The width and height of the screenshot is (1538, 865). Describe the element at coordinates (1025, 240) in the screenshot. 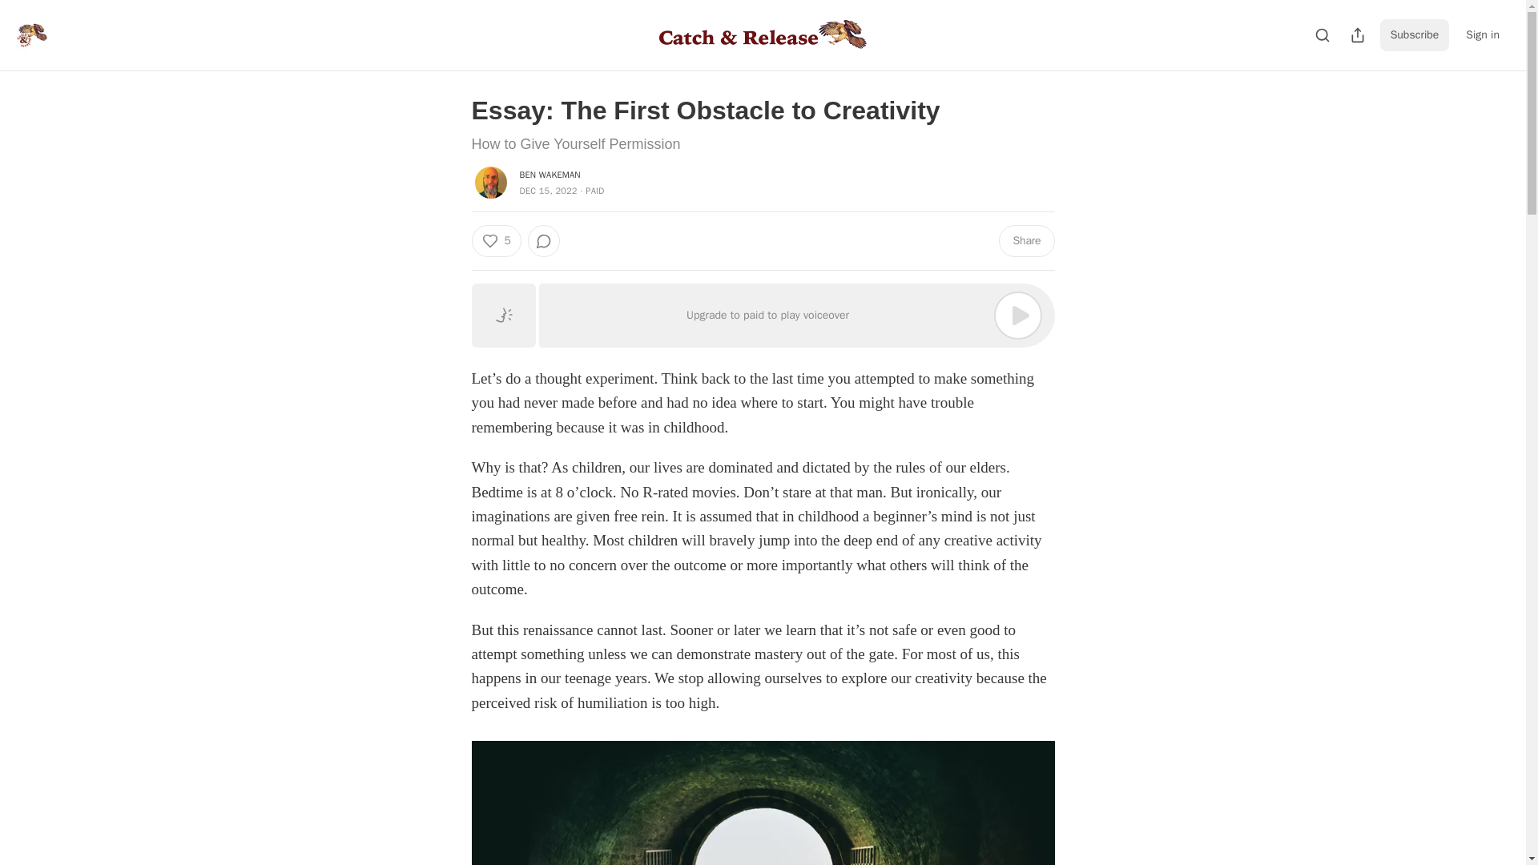

I see `Share` at that location.